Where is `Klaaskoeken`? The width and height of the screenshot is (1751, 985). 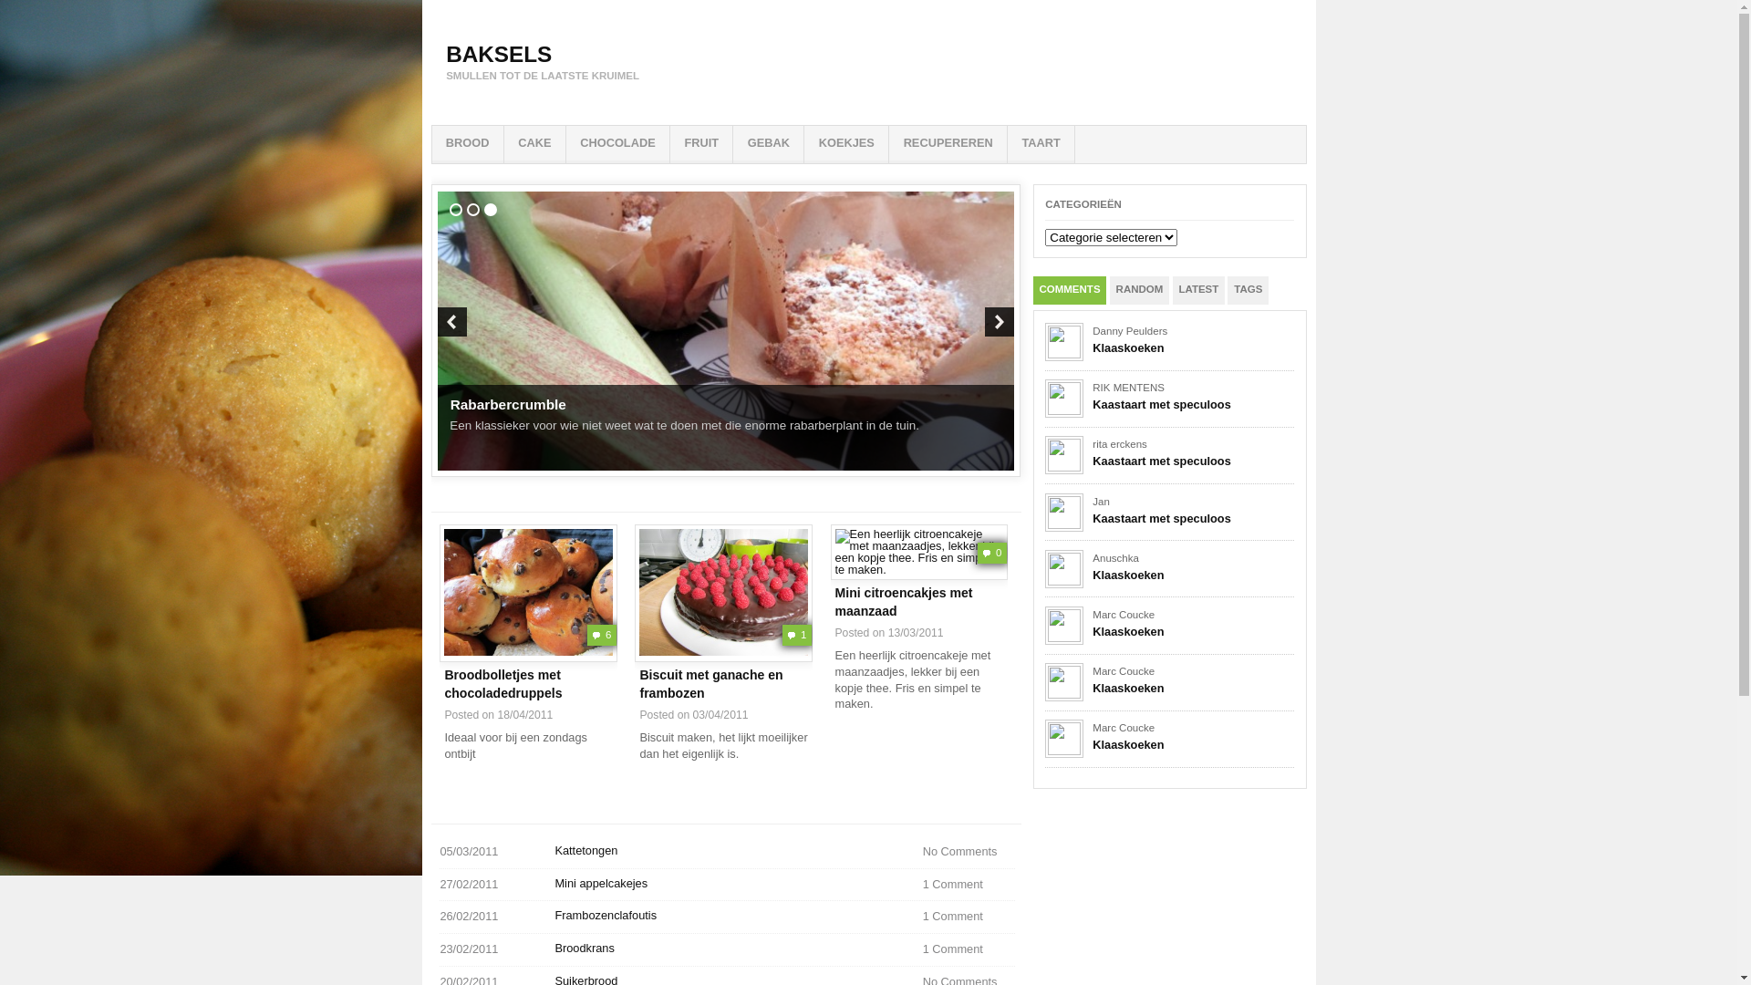 Klaaskoeken is located at coordinates (1128, 631).